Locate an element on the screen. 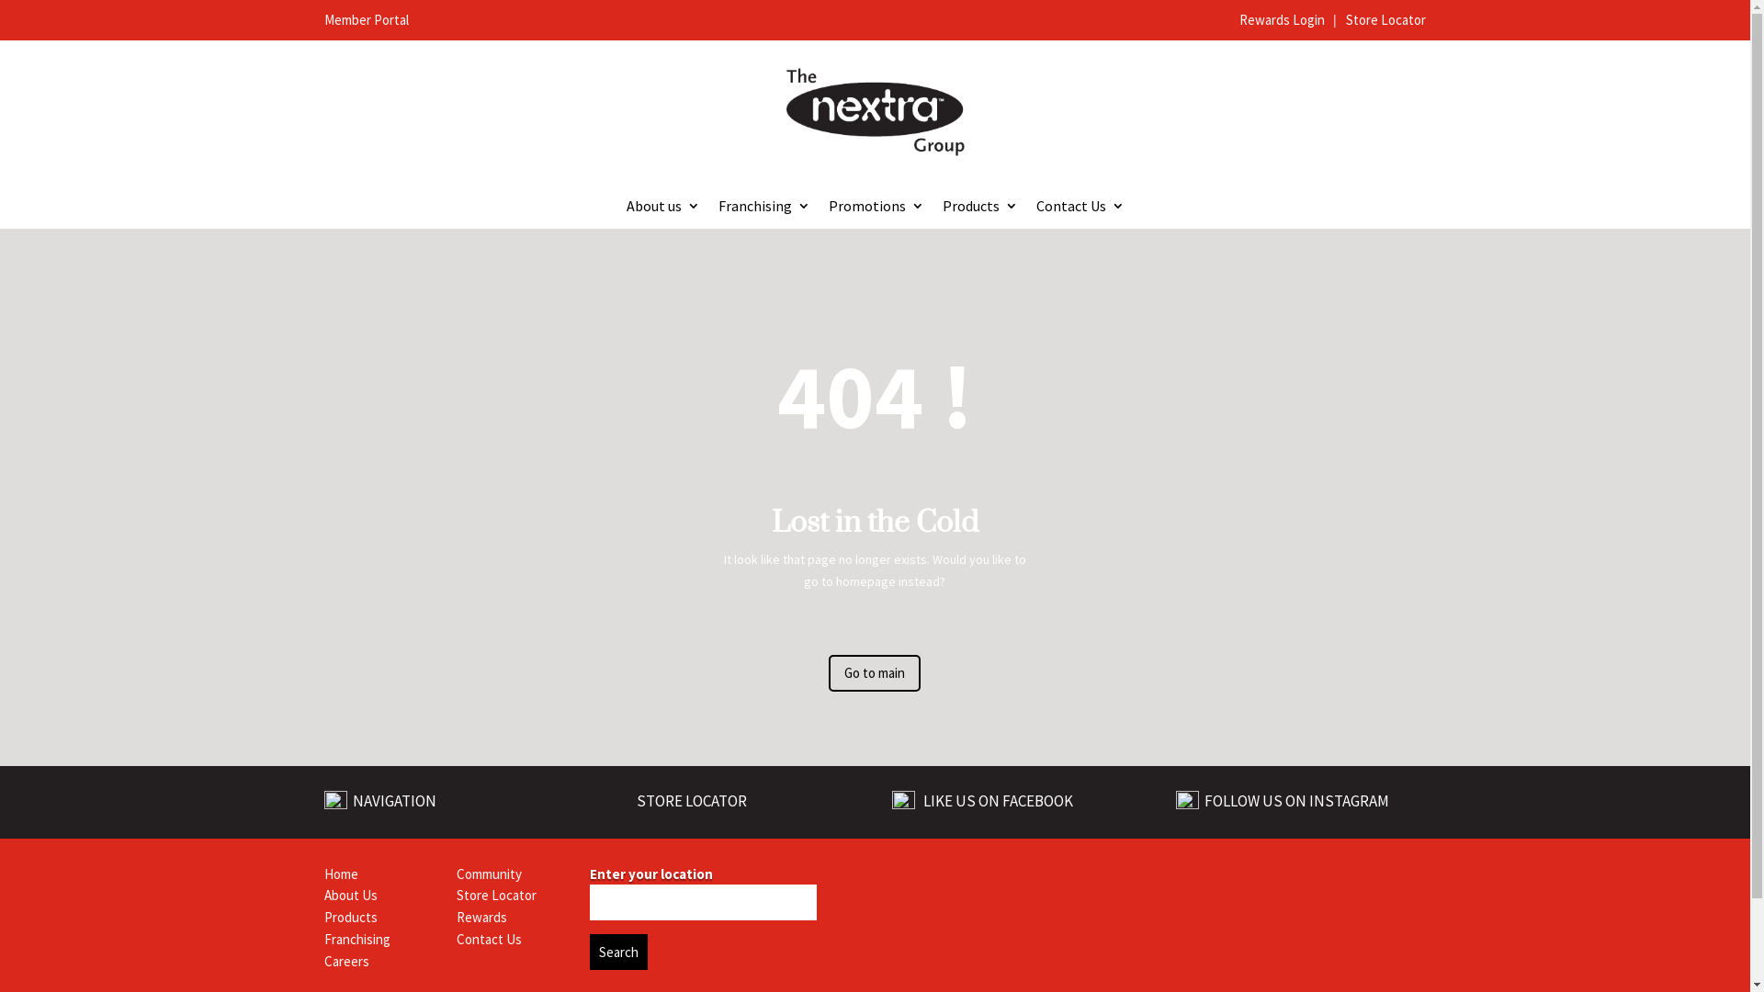 This screenshot has height=992, width=1764. Home is located at coordinates (340, 874).